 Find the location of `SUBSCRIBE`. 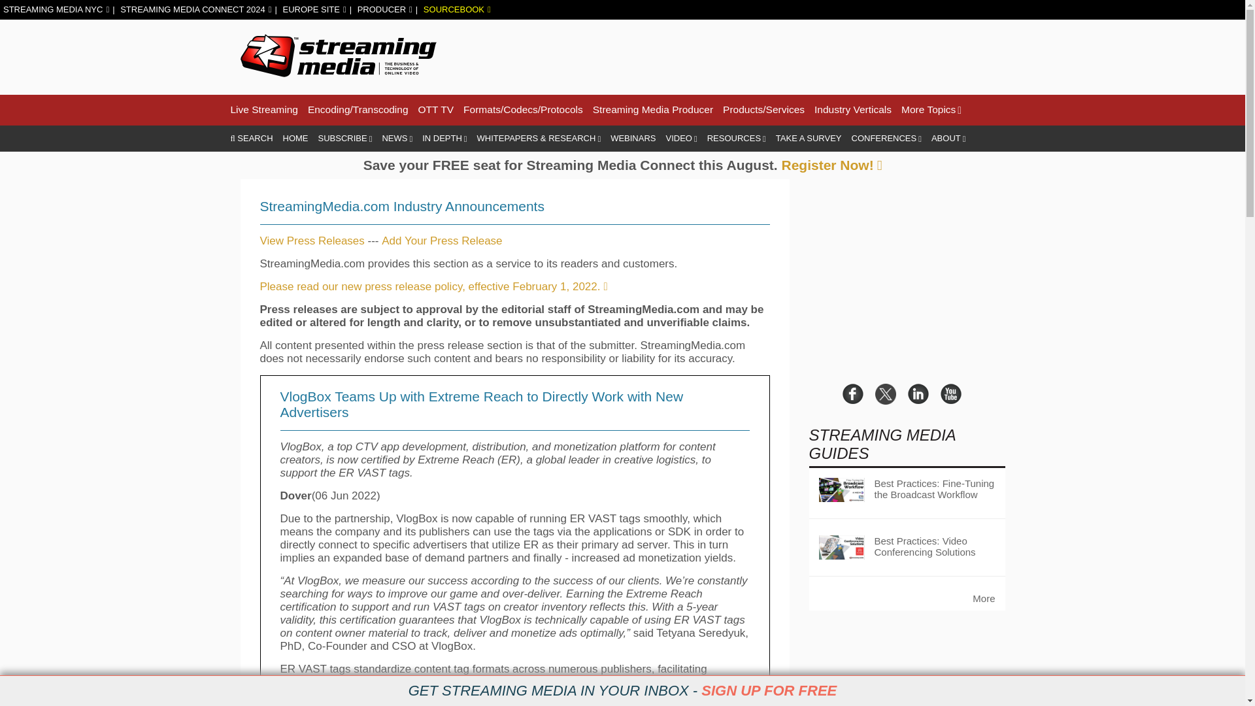

SUBSCRIBE is located at coordinates (345, 139).